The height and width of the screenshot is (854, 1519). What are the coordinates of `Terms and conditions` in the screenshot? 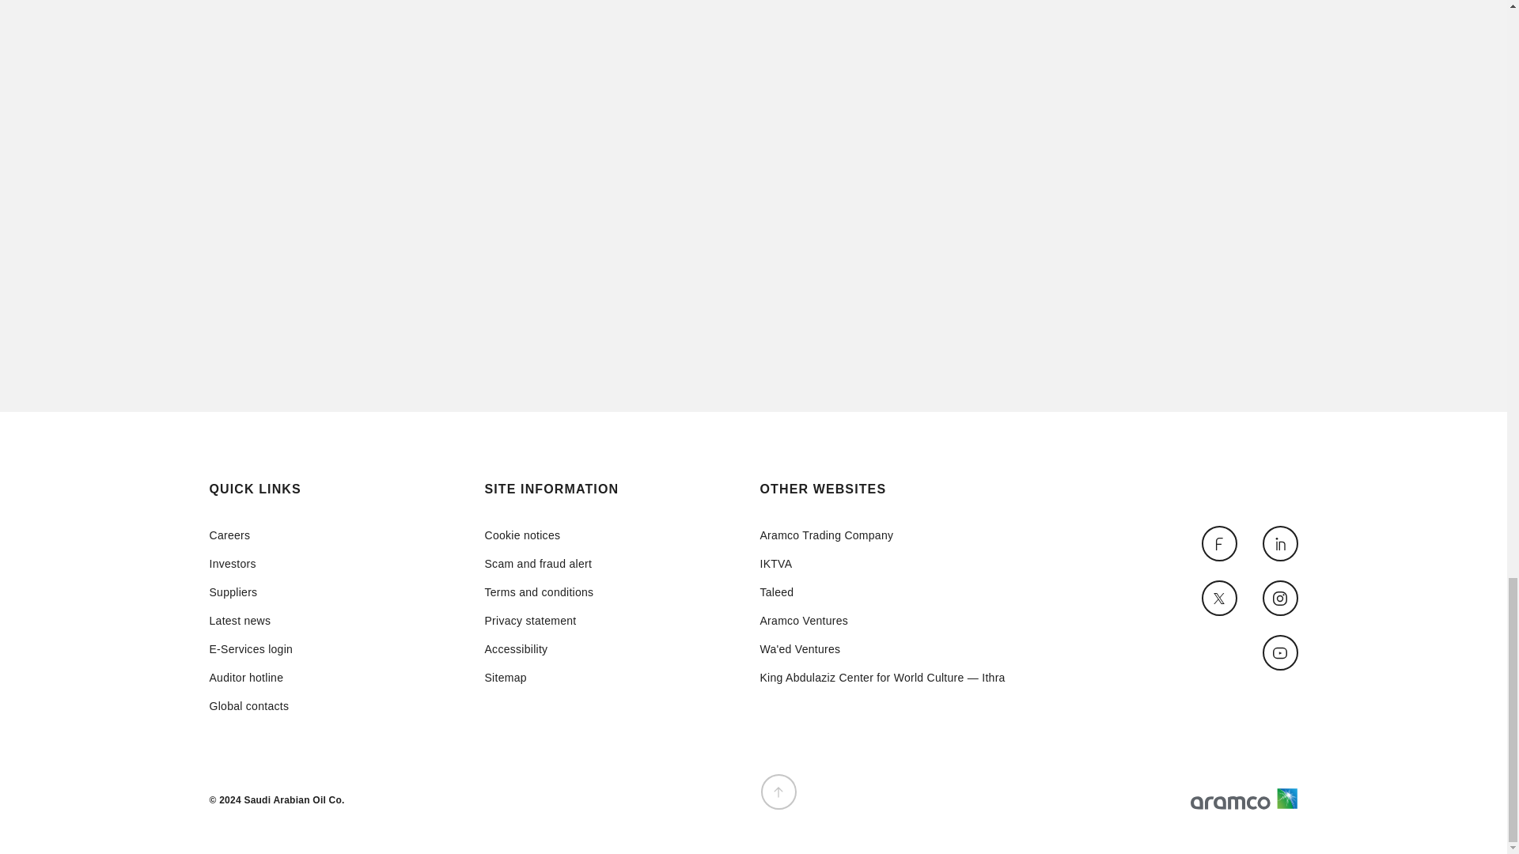 It's located at (539, 591).